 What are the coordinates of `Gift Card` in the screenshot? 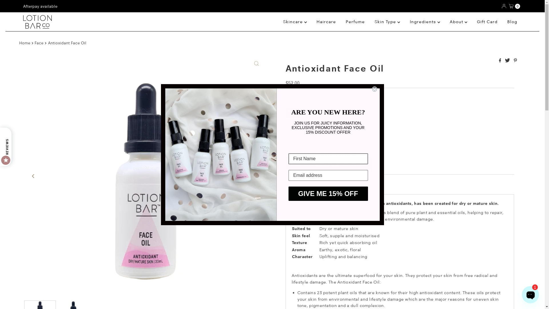 It's located at (487, 22).